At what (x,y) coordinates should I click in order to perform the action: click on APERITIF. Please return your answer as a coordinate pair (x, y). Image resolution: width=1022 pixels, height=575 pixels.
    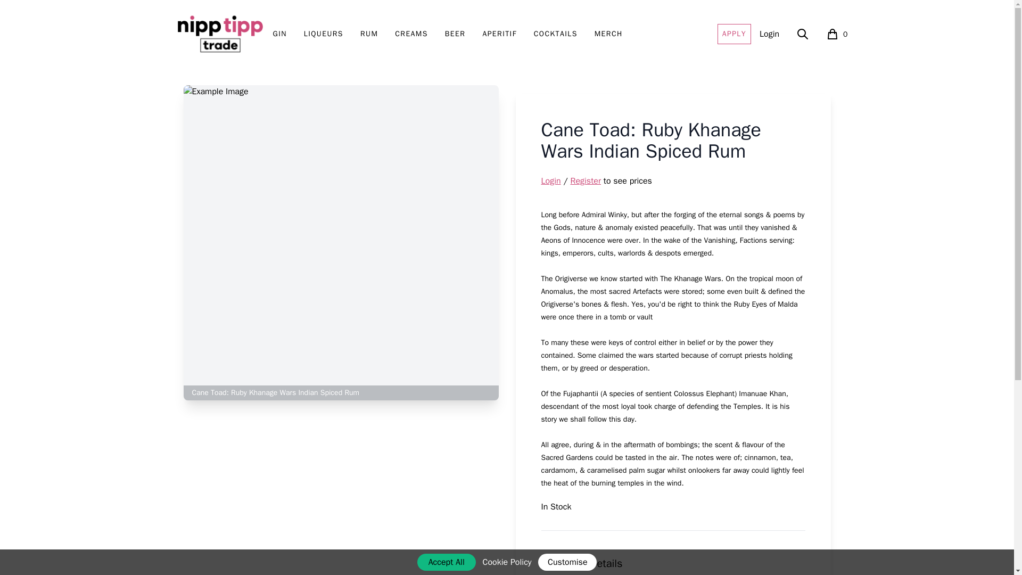
    Looking at the image, I should click on (555, 34).